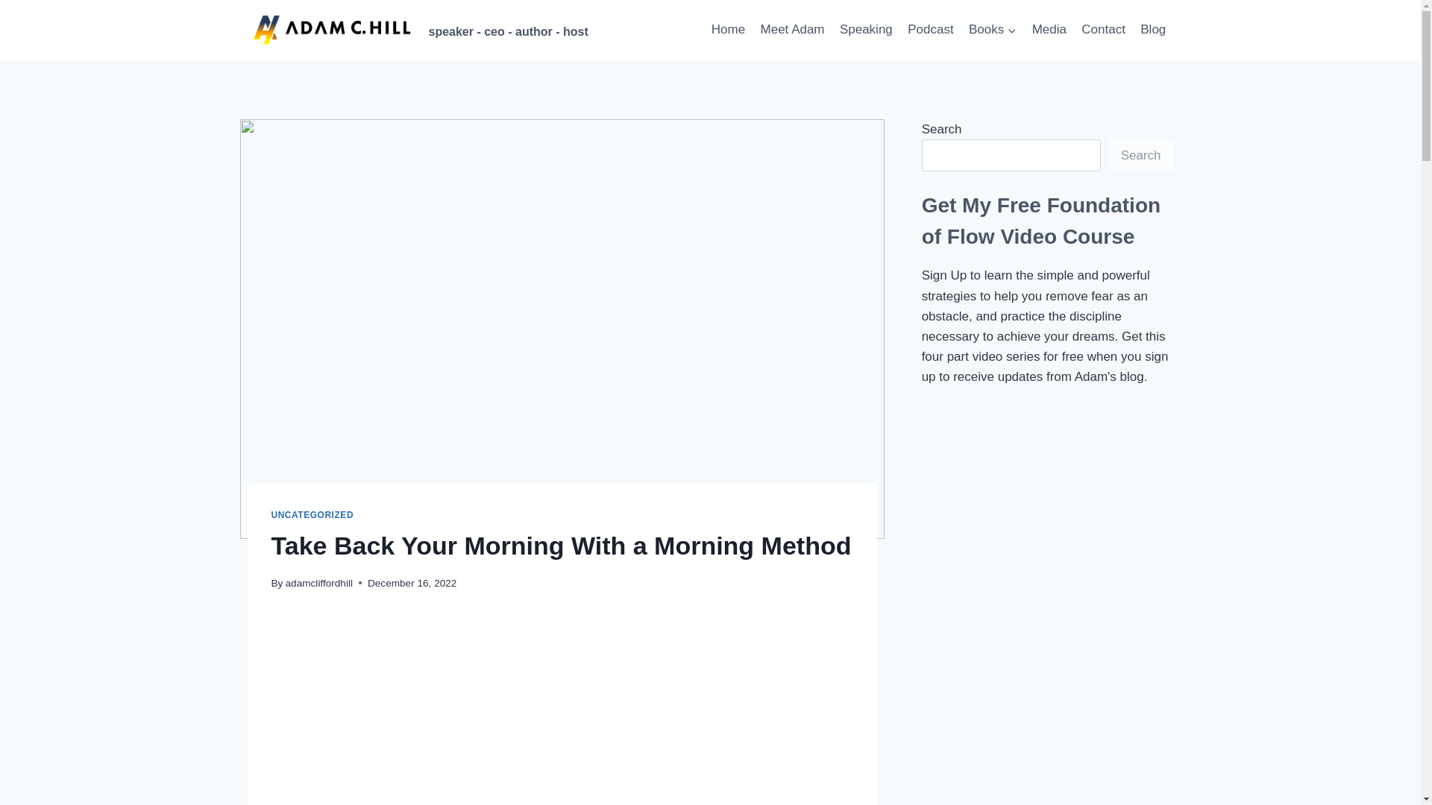  Describe the element at coordinates (418, 29) in the screenshot. I see `speaker - ceo - author - host` at that location.